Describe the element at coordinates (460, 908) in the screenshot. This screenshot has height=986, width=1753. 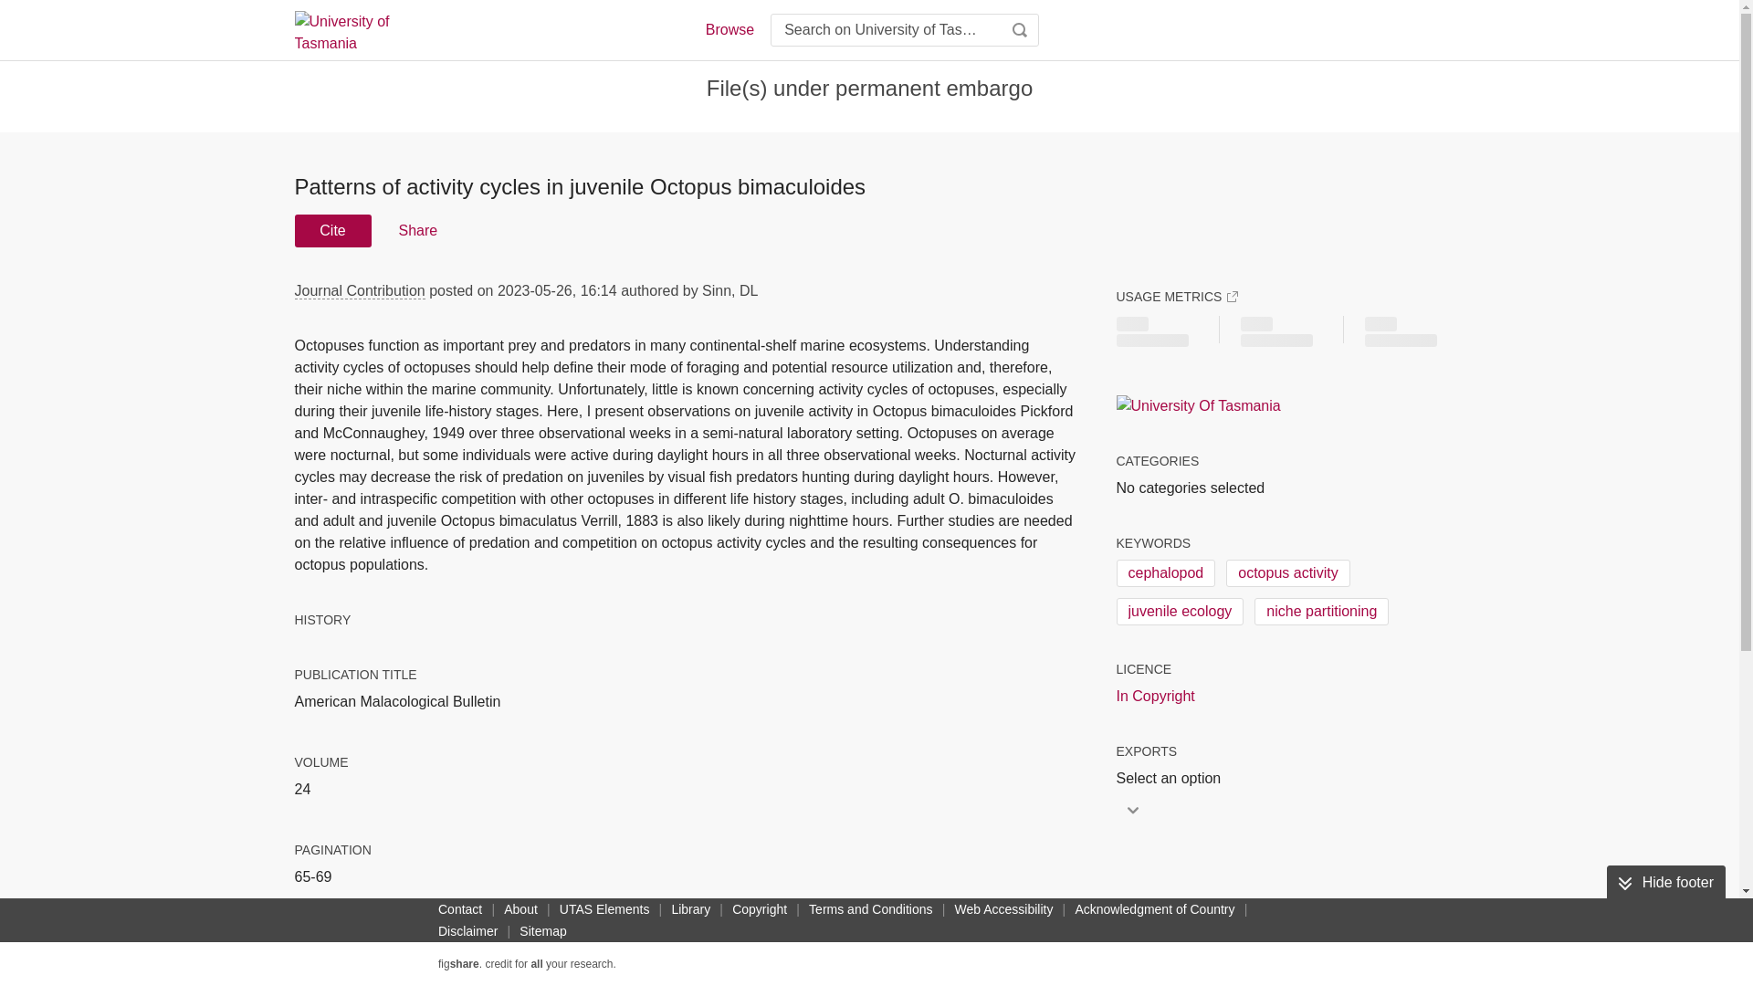
I see `Contact` at that location.